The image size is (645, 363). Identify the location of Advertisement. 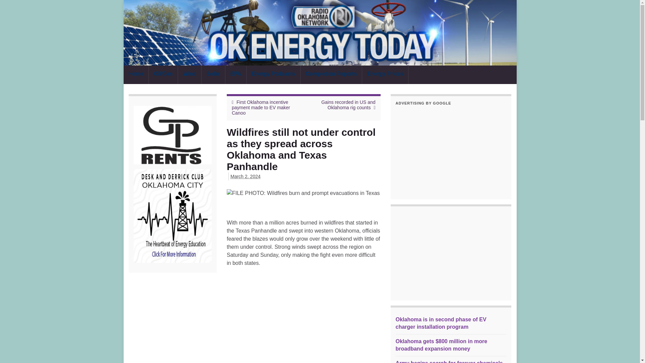
(451, 152).